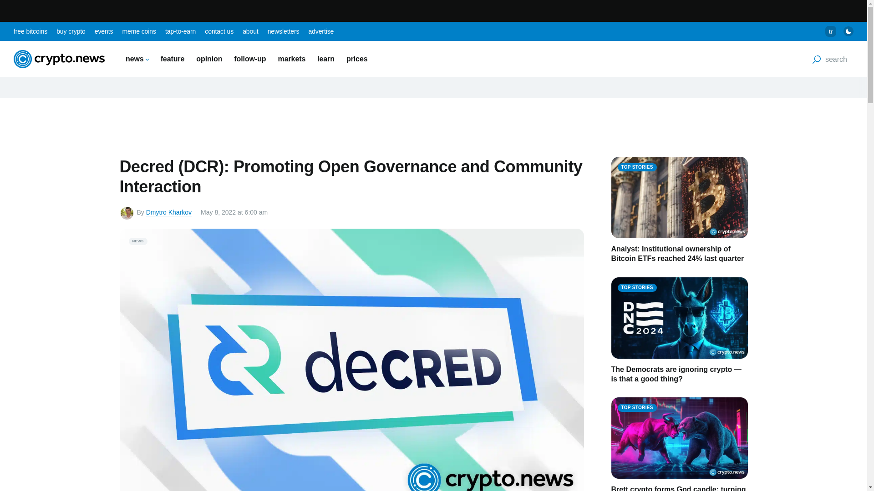 This screenshot has height=491, width=874. Describe the element at coordinates (30, 31) in the screenshot. I see `free bitcoins` at that location.